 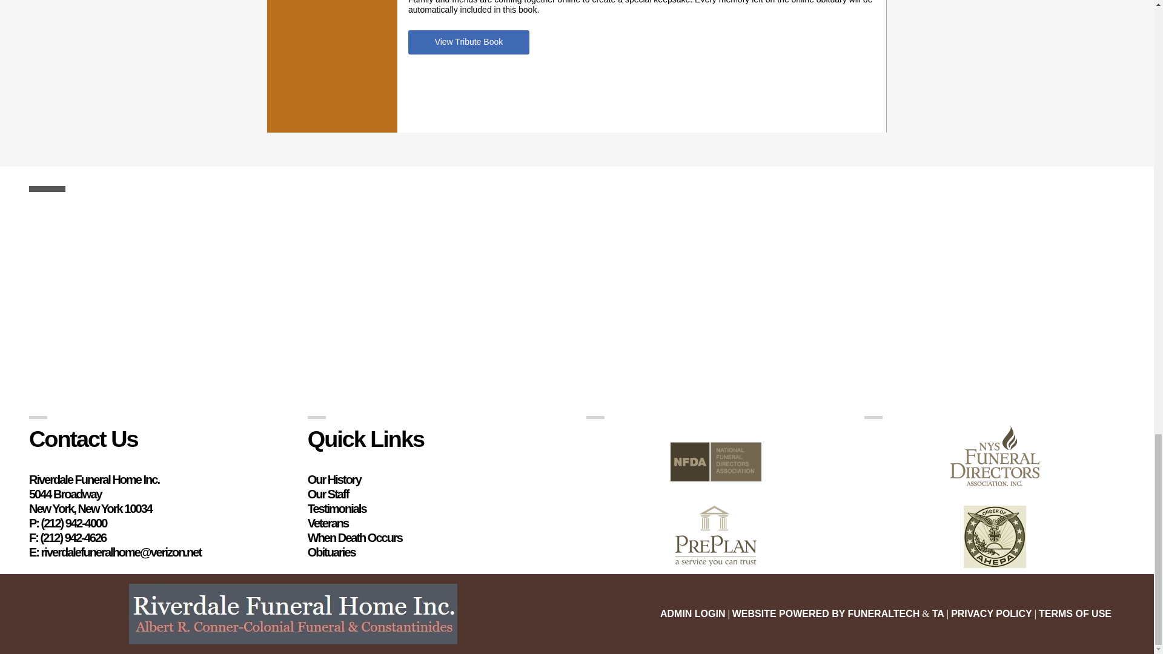 What do you see at coordinates (355, 537) in the screenshot?
I see `When Death Occurs` at bounding box center [355, 537].